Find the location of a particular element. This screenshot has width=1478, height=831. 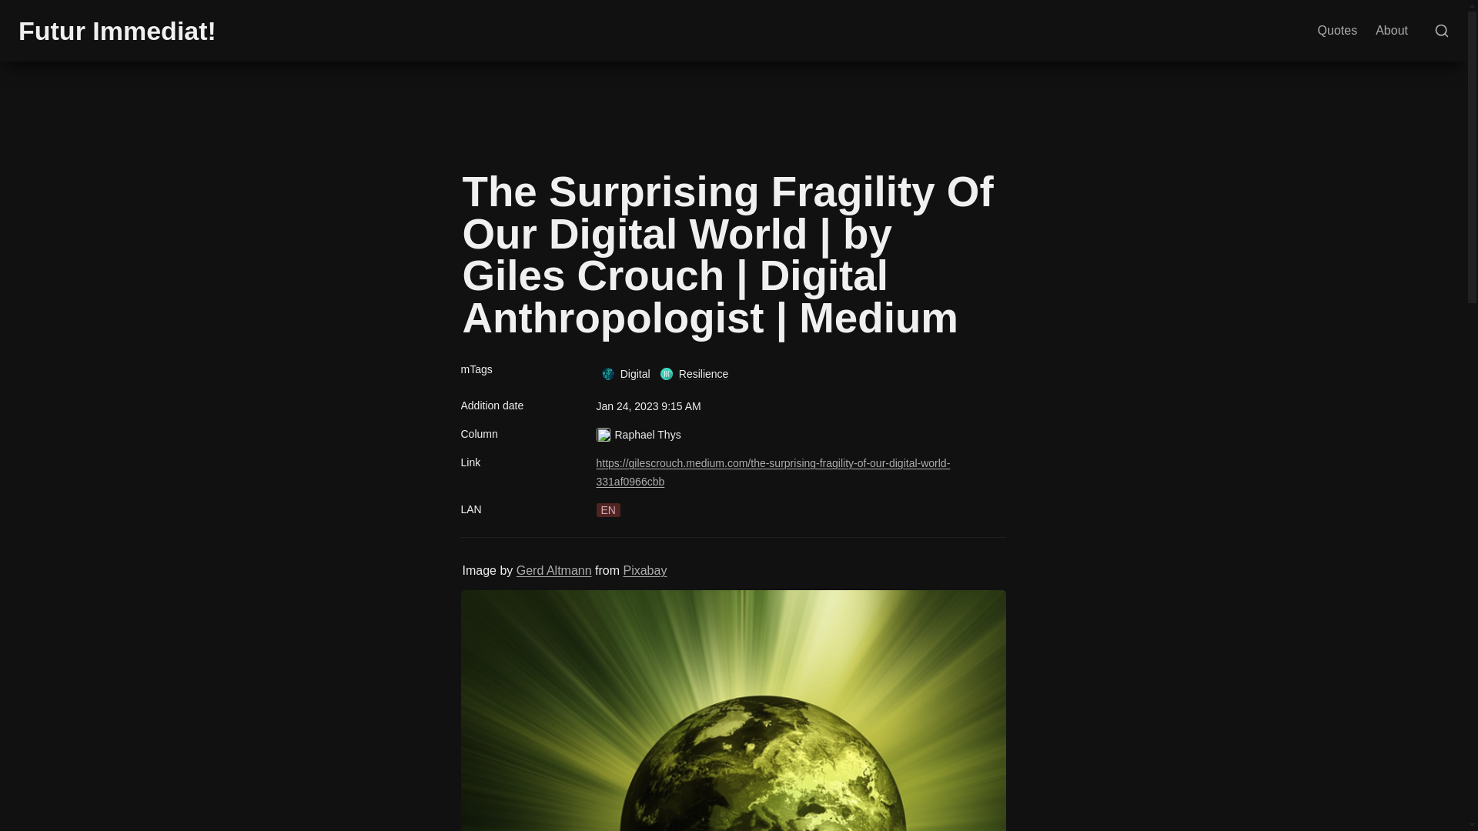

Resilience is located at coordinates (694, 374).